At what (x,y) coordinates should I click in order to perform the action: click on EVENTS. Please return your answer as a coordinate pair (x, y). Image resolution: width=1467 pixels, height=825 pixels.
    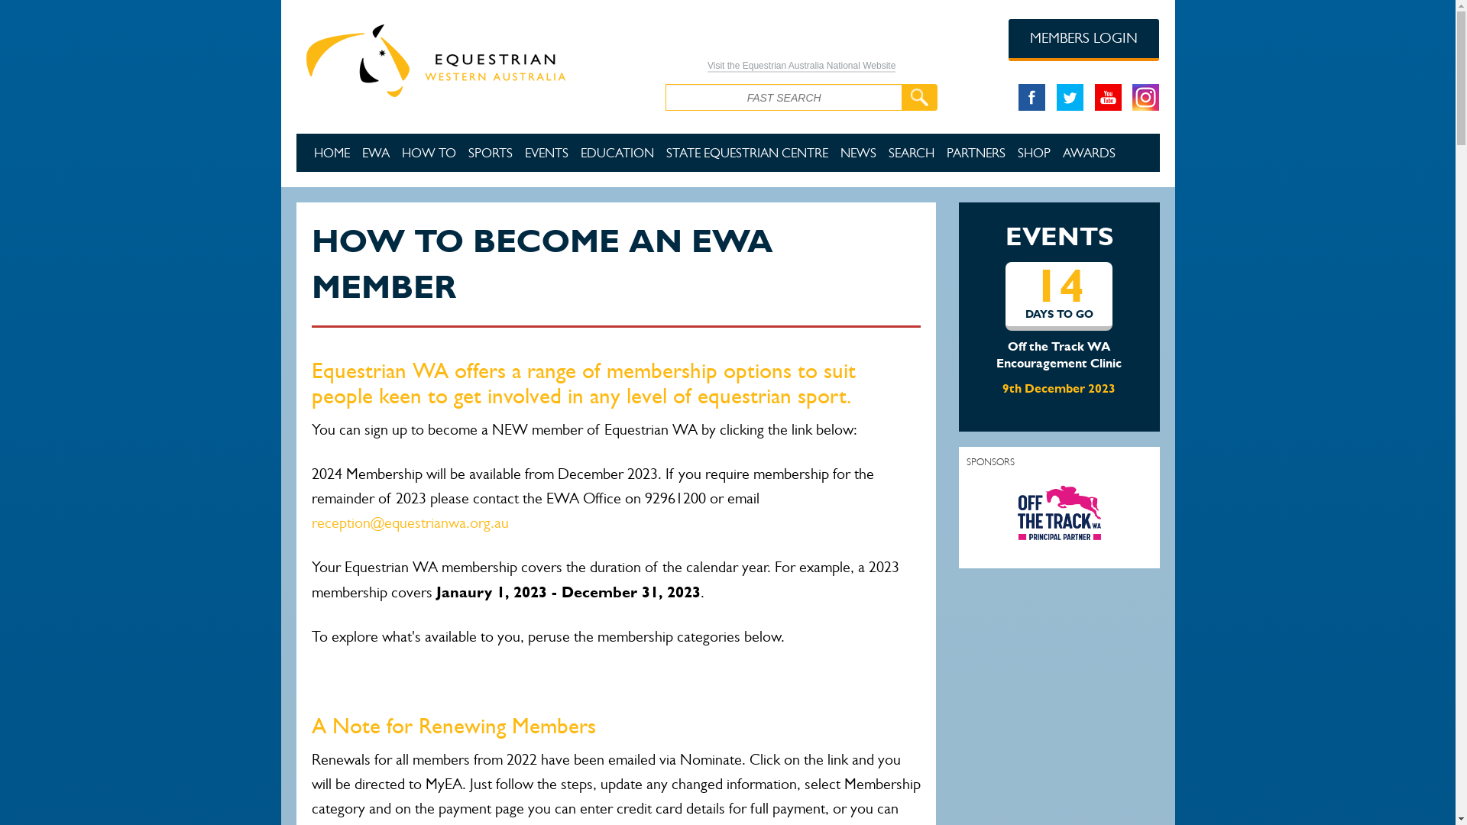
    Looking at the image, I should click on (546, 153).